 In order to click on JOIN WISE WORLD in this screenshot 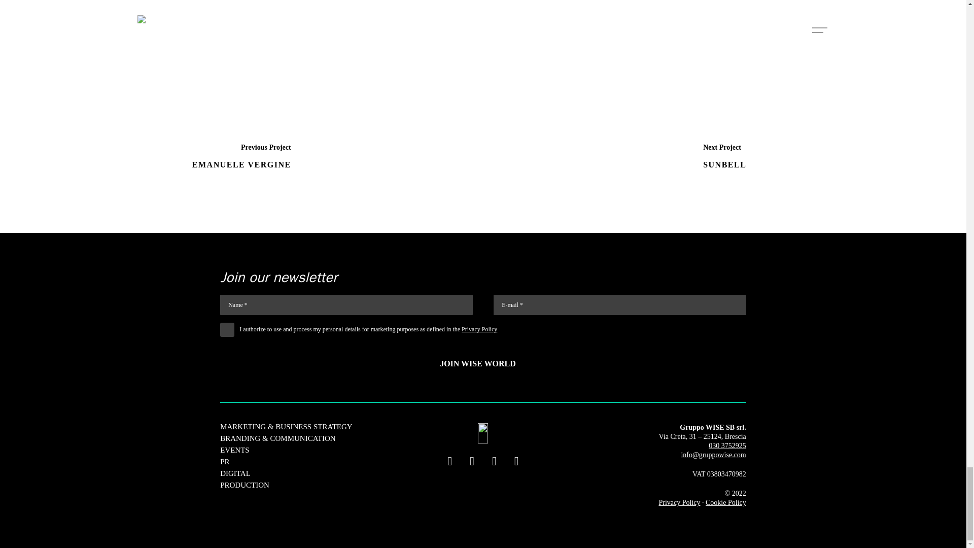, I will do `click(483, 363)`.